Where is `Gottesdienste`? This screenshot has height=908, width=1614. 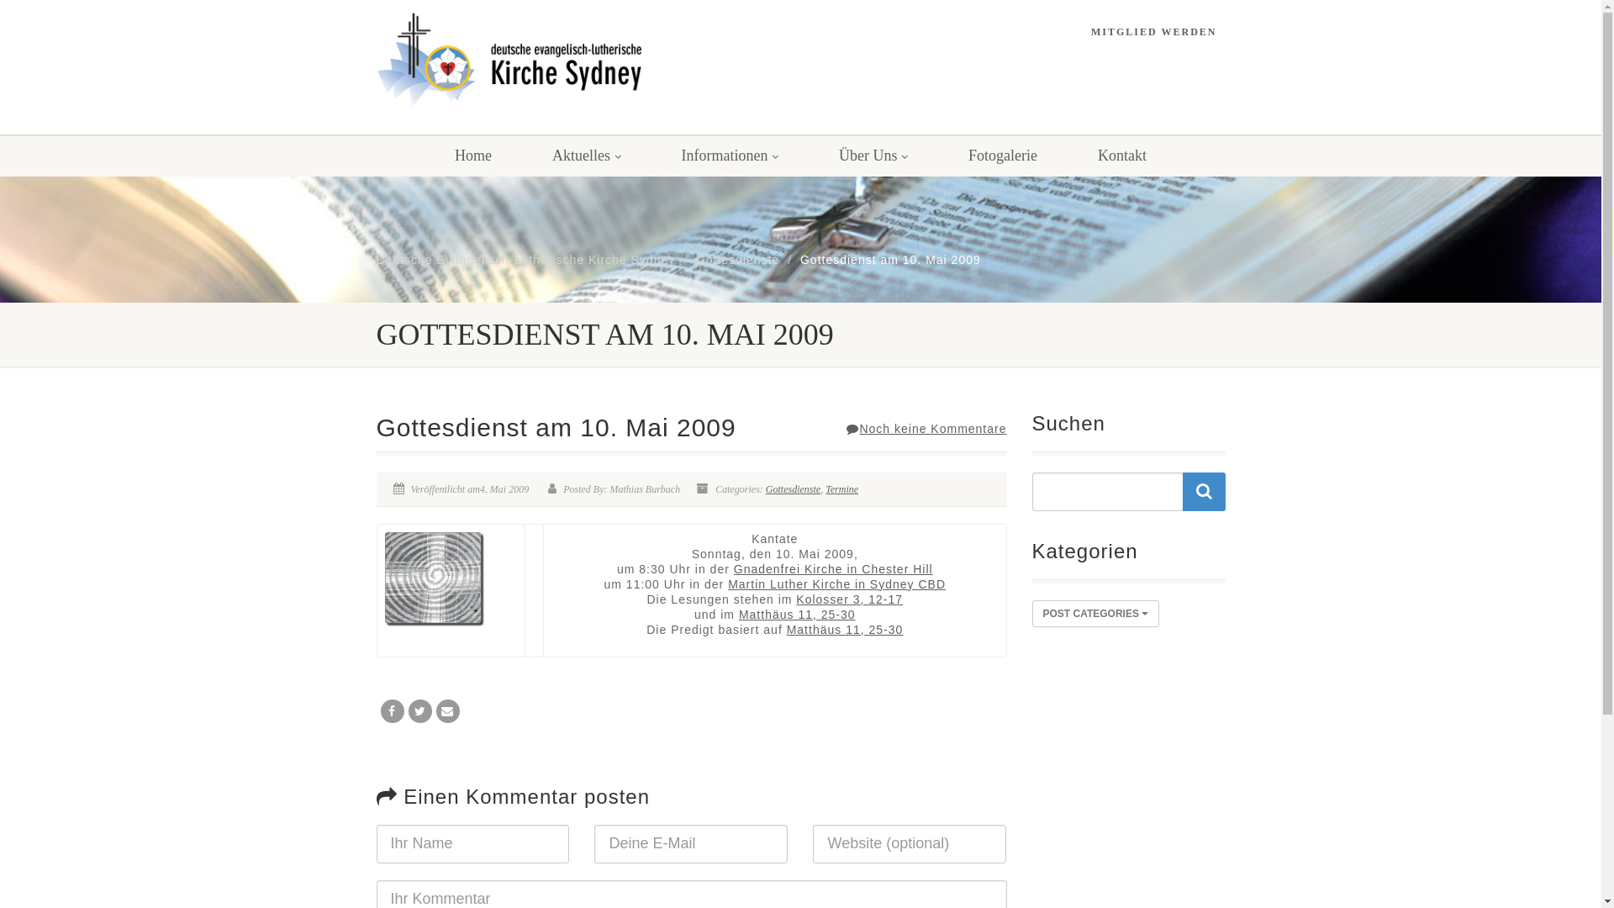 Gottesdienste is located at coordinates (738, 260).